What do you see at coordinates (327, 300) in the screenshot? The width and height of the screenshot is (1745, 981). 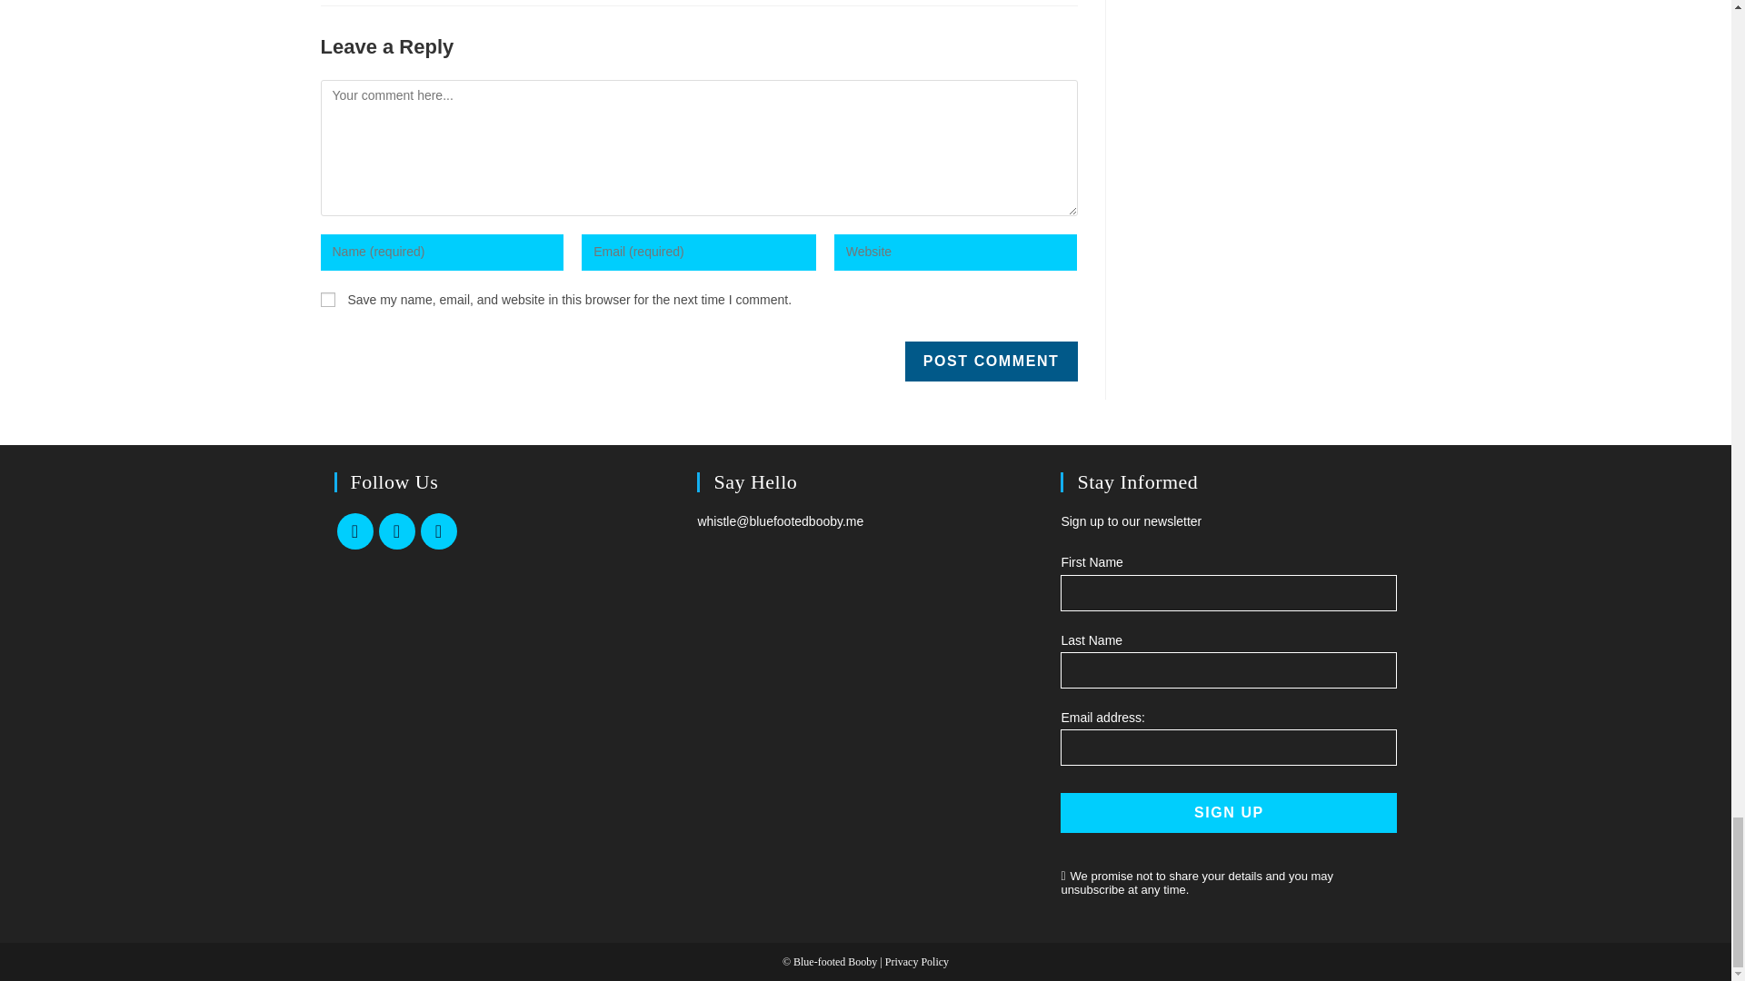 I see `yes` at bounding box center [327, 300].